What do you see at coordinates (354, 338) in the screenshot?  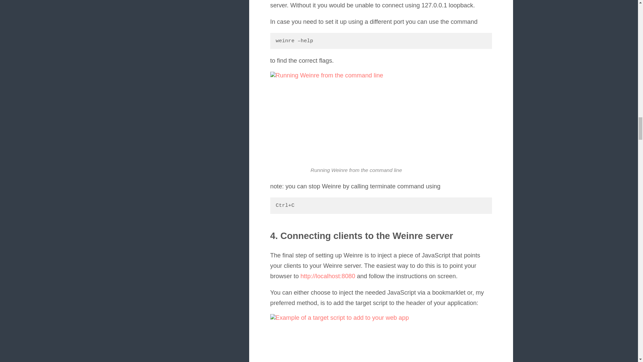 I see `5 weinre welcome page` at bounding box center [354, 338].